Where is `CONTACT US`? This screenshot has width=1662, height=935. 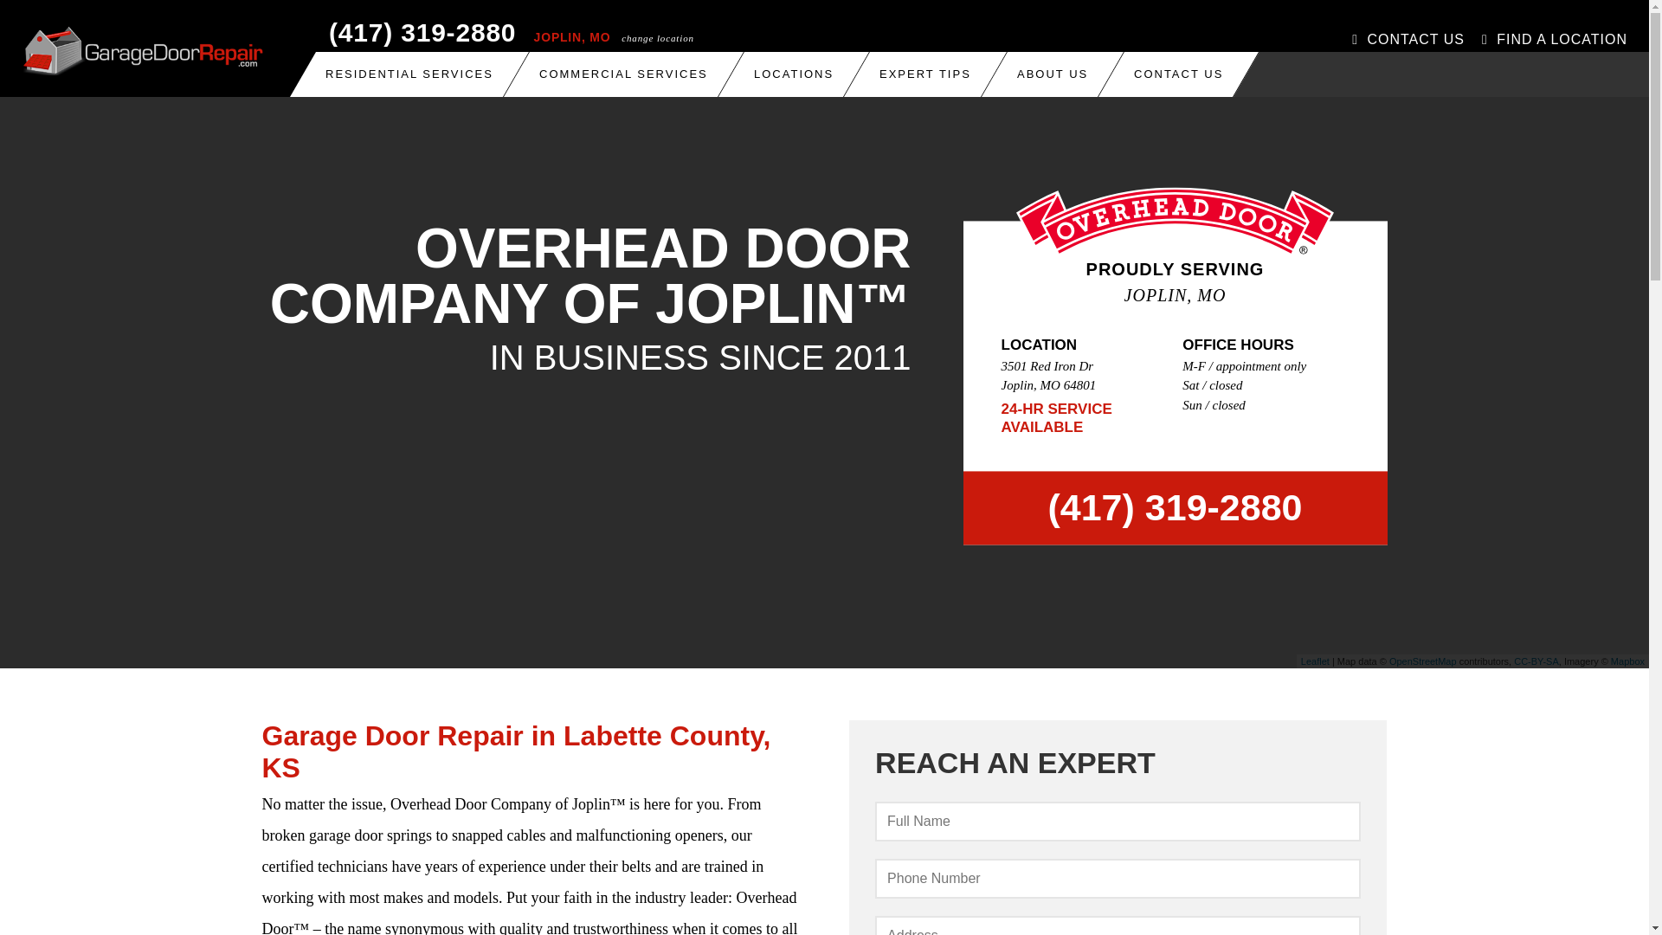
CONTACT US is located at coordinates (1178, 74).